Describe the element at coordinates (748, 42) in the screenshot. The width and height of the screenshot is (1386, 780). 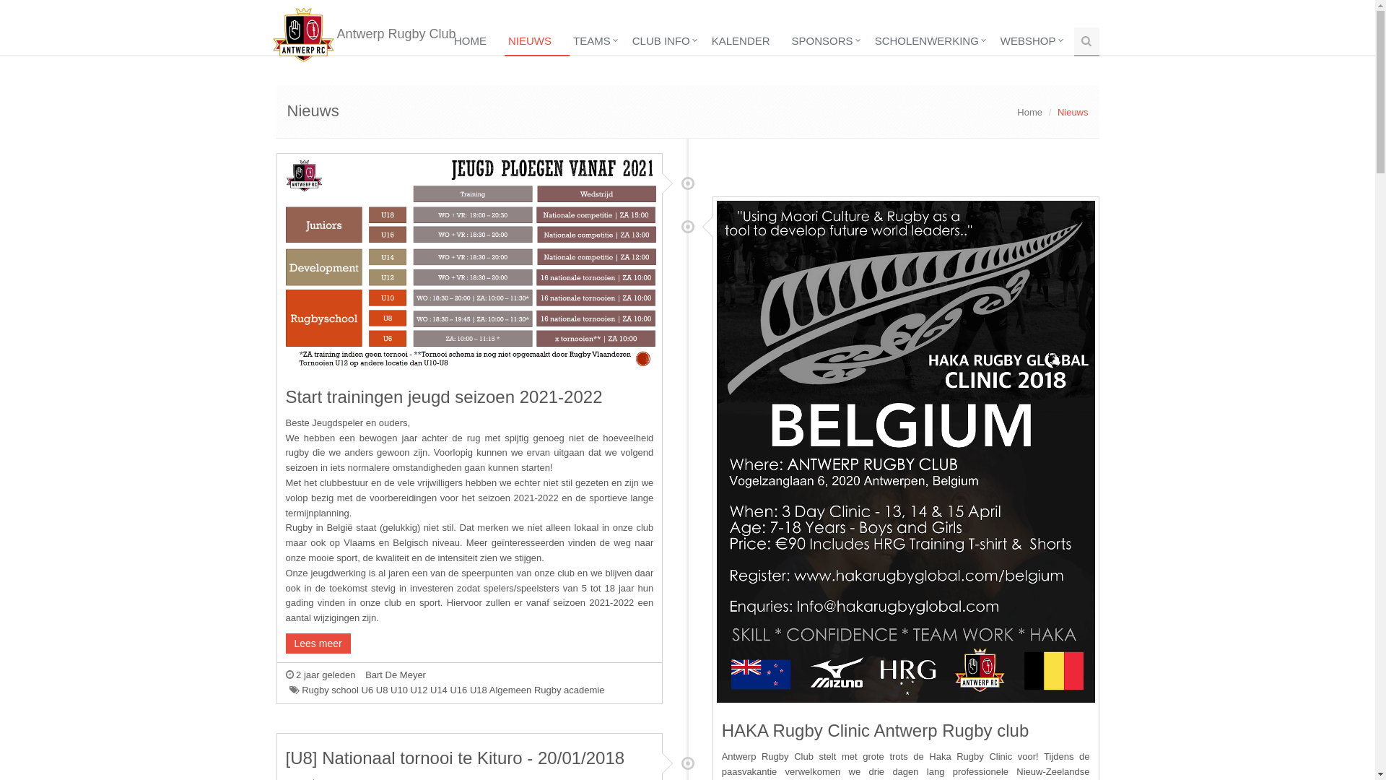
I see `KALENDER` at that location.